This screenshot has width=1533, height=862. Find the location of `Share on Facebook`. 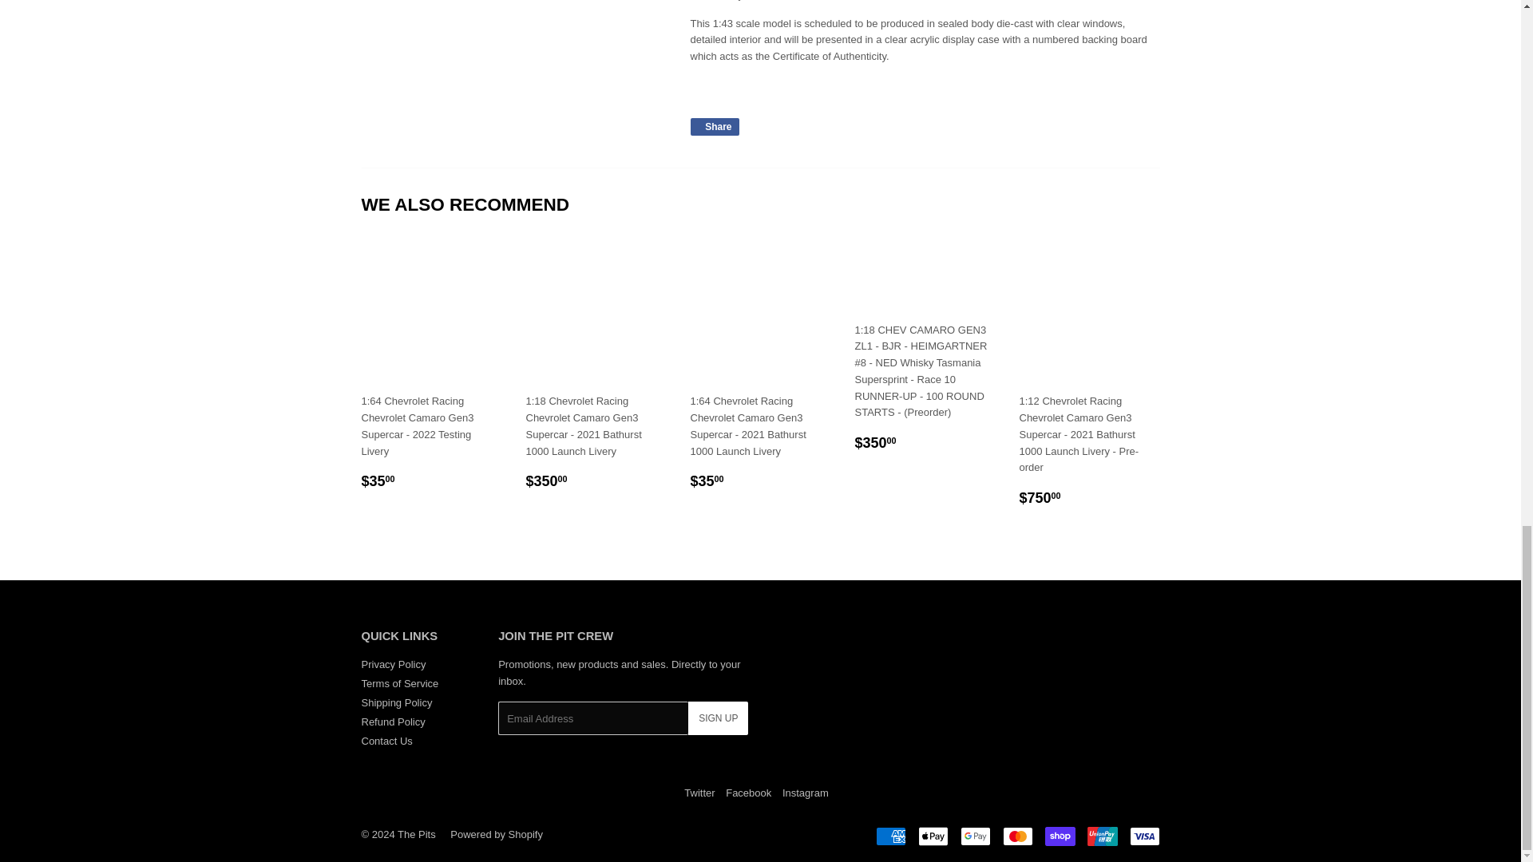

Share on Facebook is located at coordinates (714, 126).